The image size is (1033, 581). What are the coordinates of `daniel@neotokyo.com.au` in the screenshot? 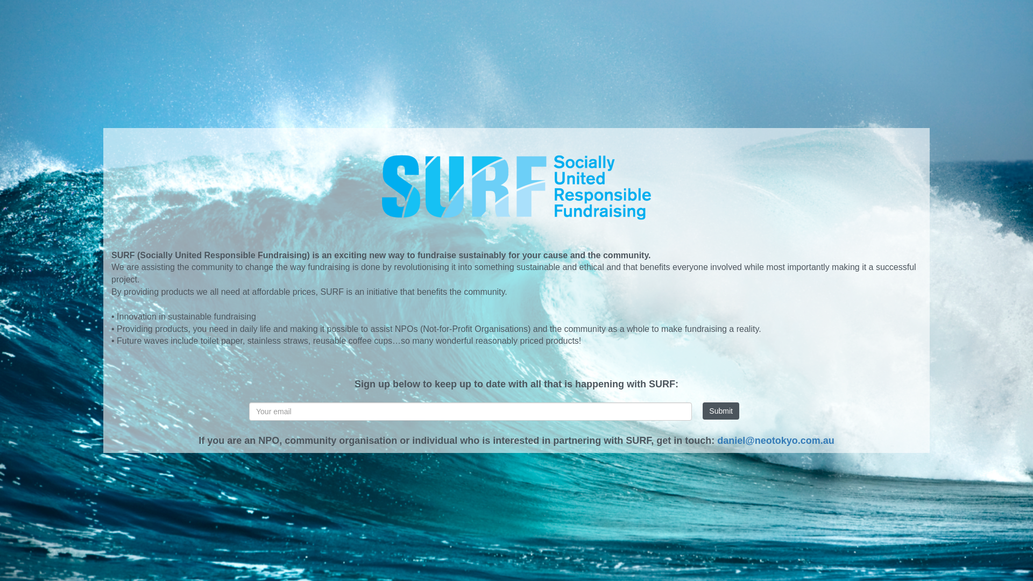 It's located at (776, 441).